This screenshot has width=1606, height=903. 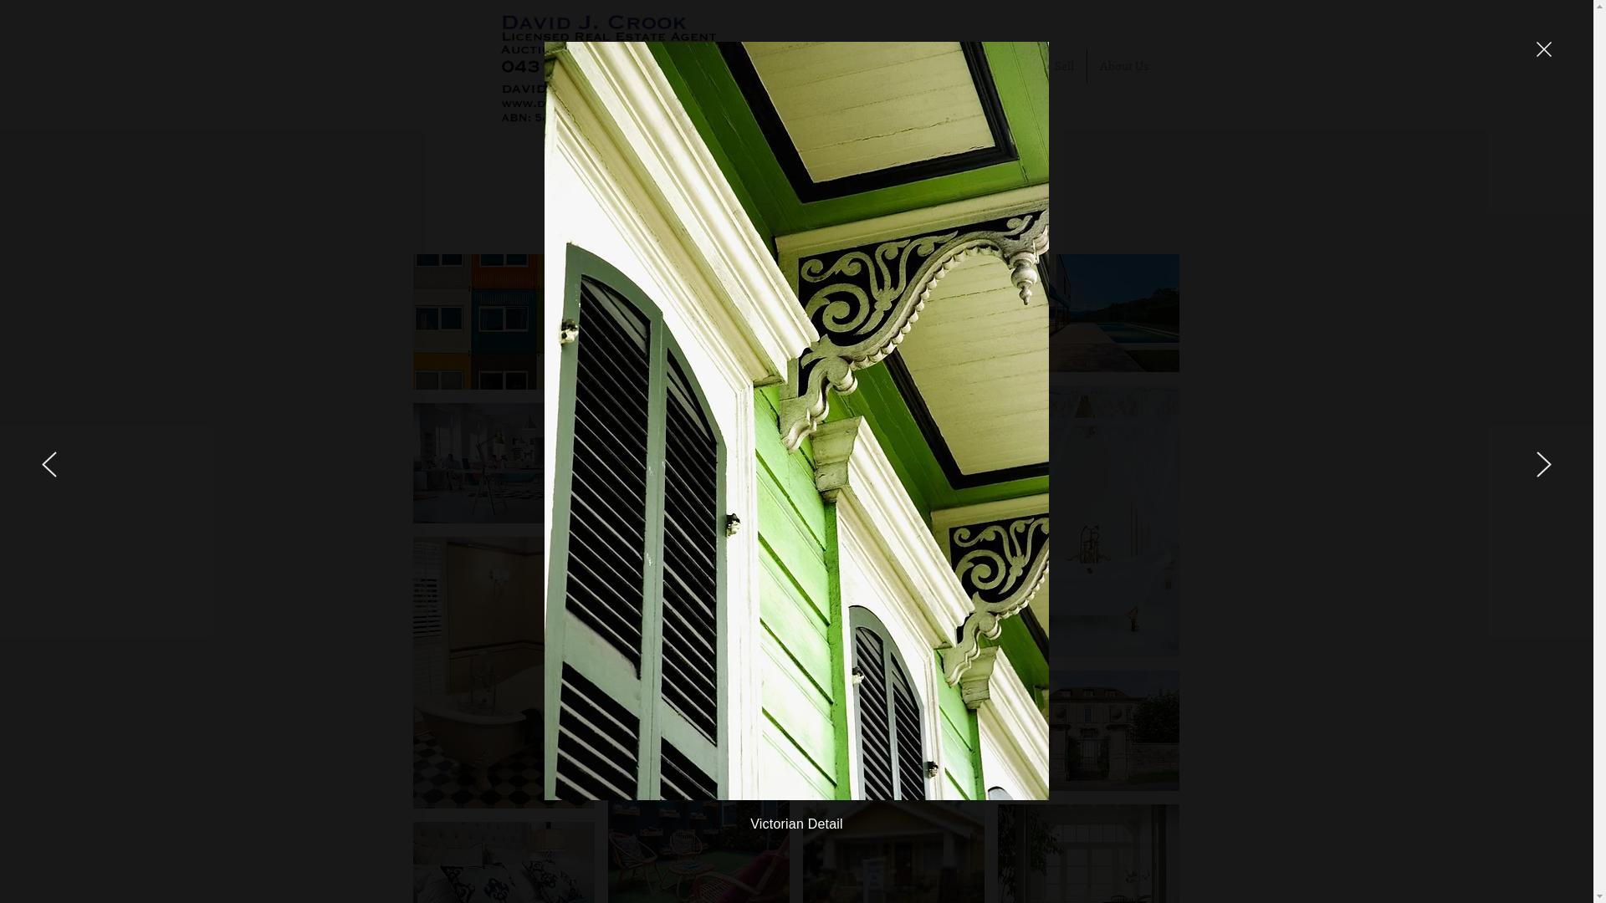 What do you see at coordinates (1000, 65) in the screenshot?
I see `Real Estate` at bounding box center [1000, 65].